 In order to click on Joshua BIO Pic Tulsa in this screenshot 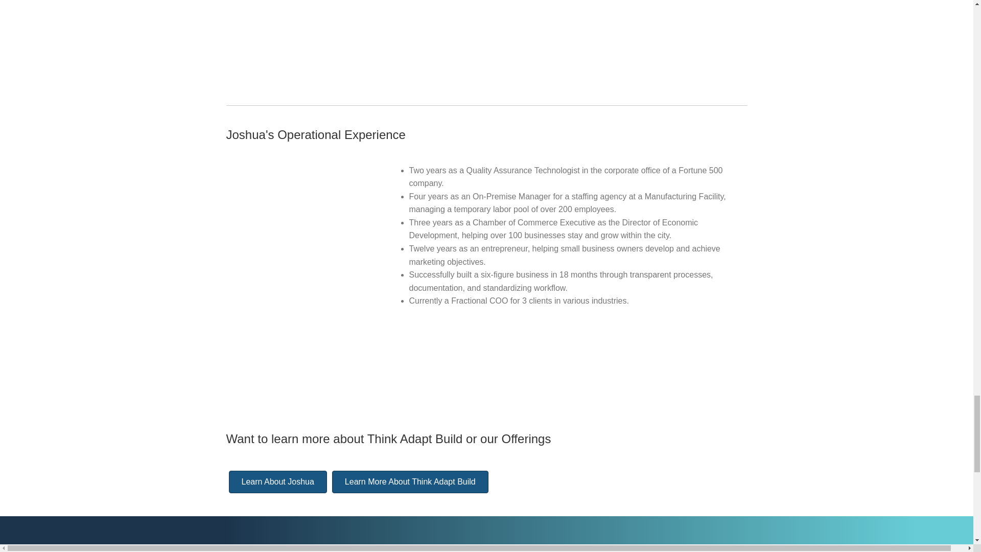, I will do `click(296, 252)`.